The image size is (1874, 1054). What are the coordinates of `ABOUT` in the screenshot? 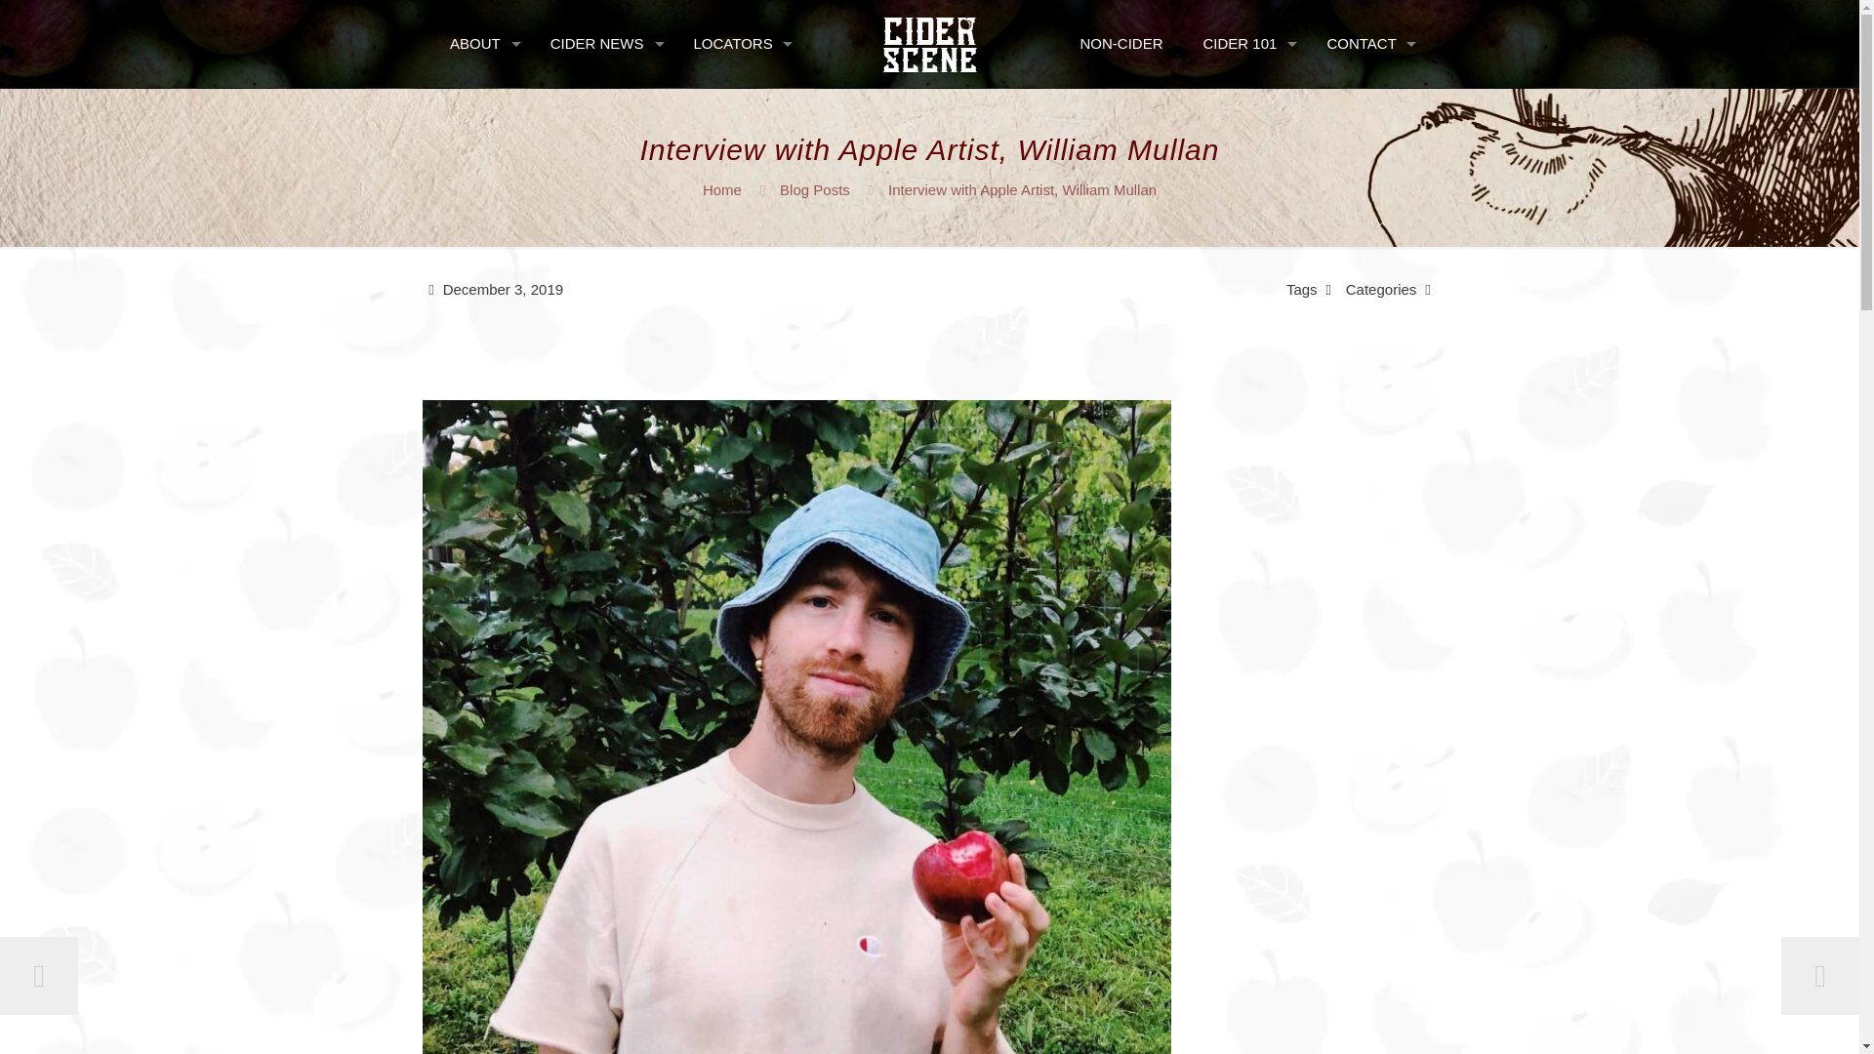 It's located at (480, 43).